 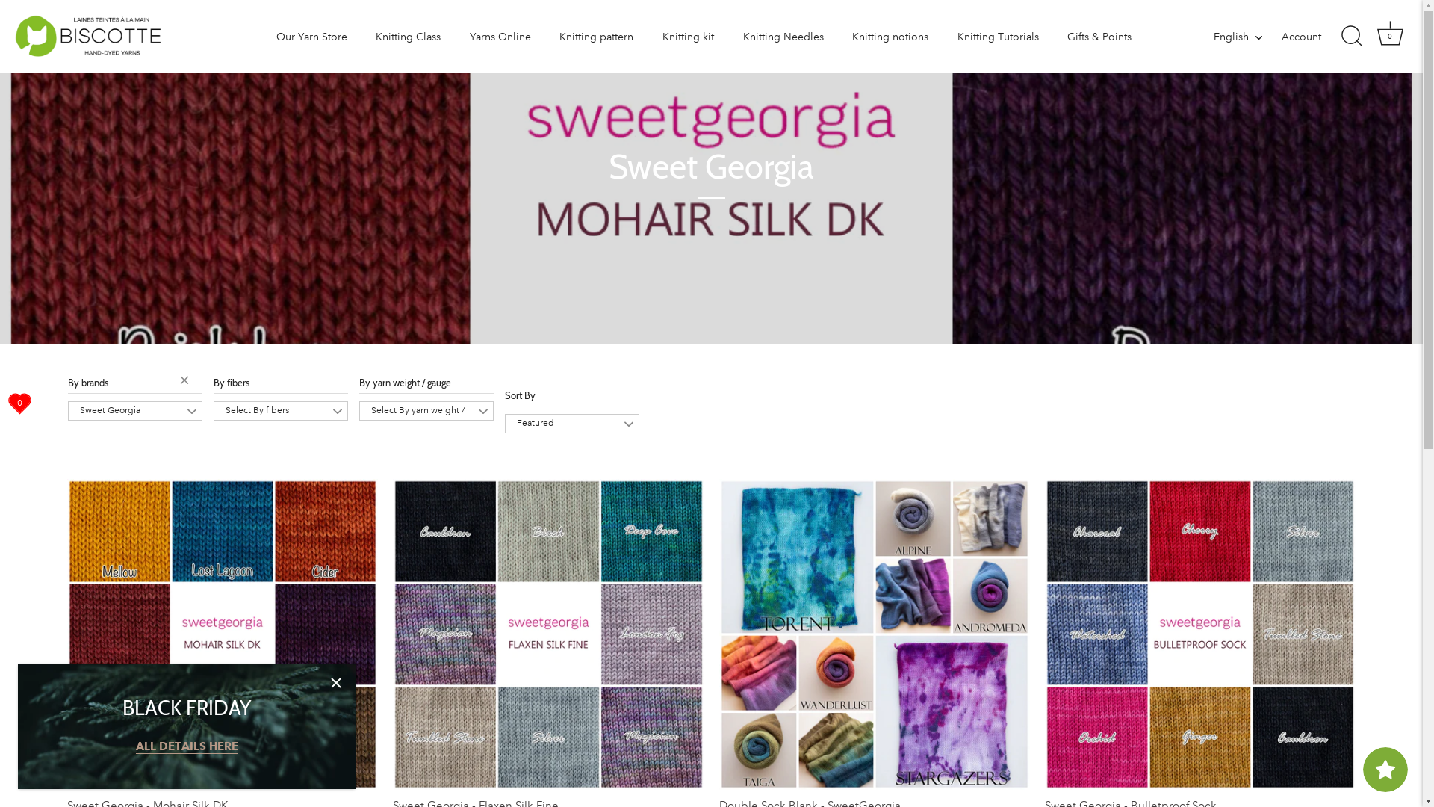 What do you see at coordinates (890, 37) in the screenshot?
I see `Knitting notions` at bounding box center [890, 37].